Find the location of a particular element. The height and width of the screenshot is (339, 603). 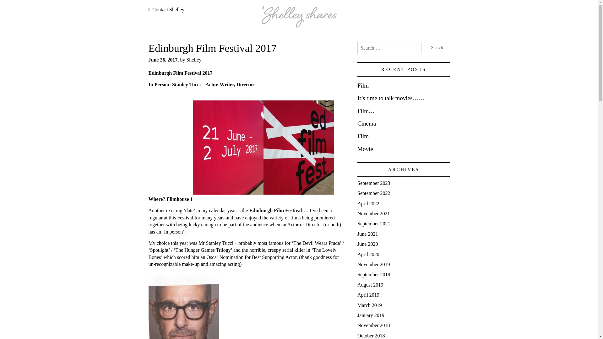

November 2021 is located at coordinates (374, 213).